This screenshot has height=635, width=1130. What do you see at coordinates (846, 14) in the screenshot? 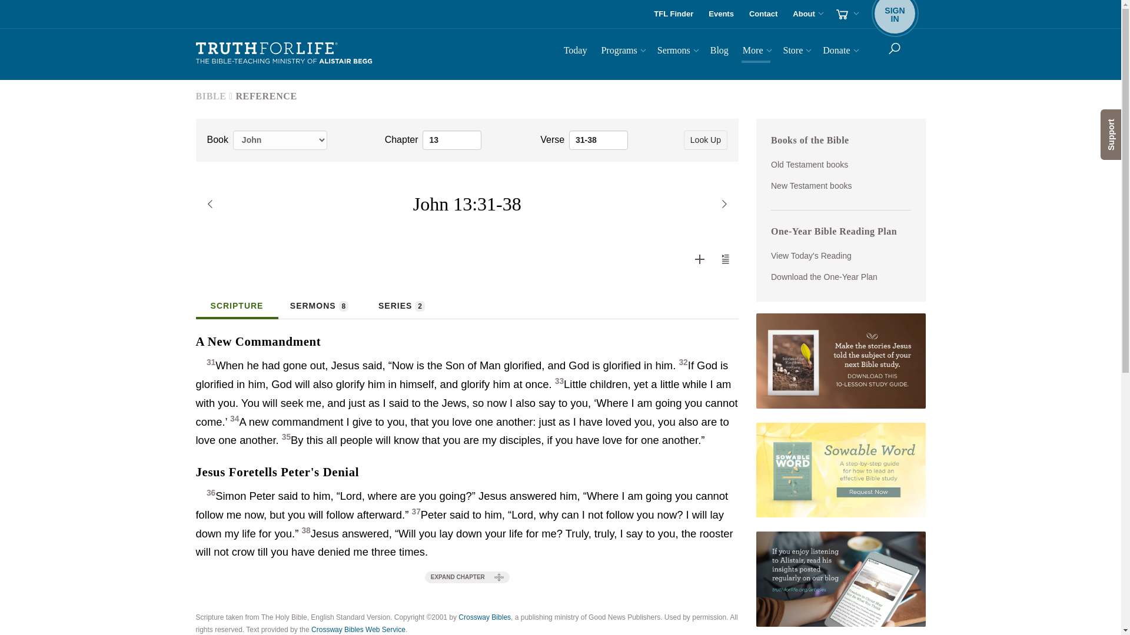
I see `Today` at bounding box center [846, 14].